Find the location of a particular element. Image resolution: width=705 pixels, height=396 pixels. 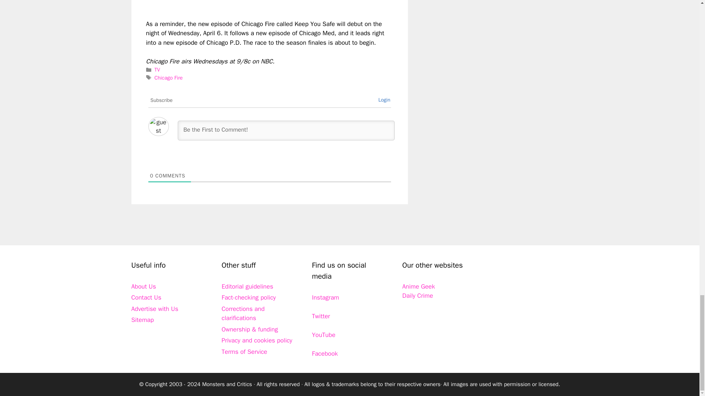

Editorial guidelines is located at coordinates (247, 286).